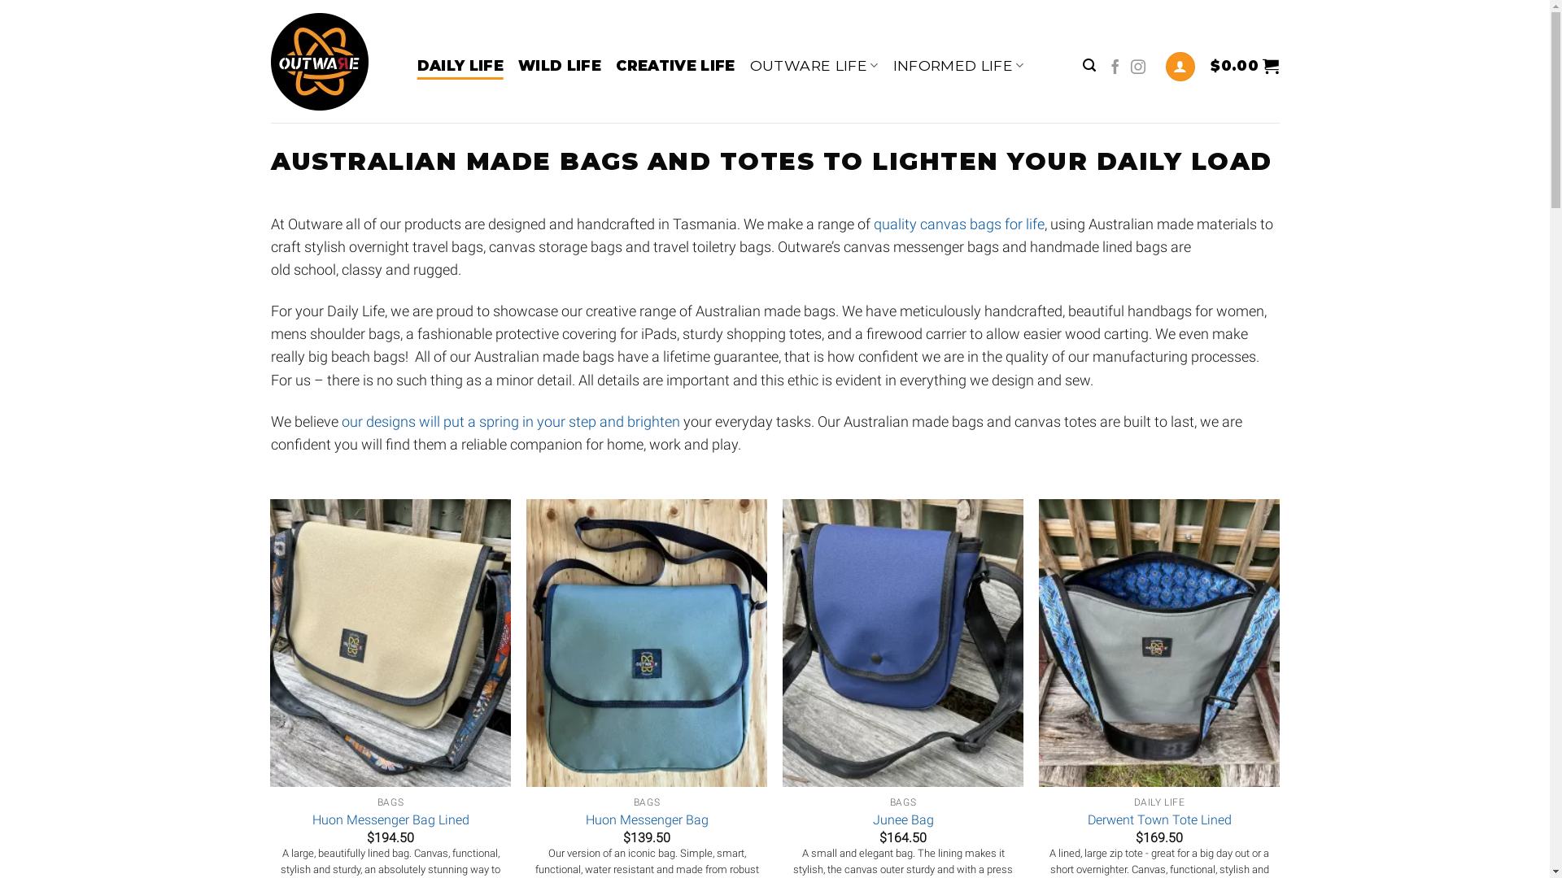 The width and height of the screenshot is (1562, 878). Describe the element at coordinates (1245, 65) in the screenshot. I see `$0.00` at that location.